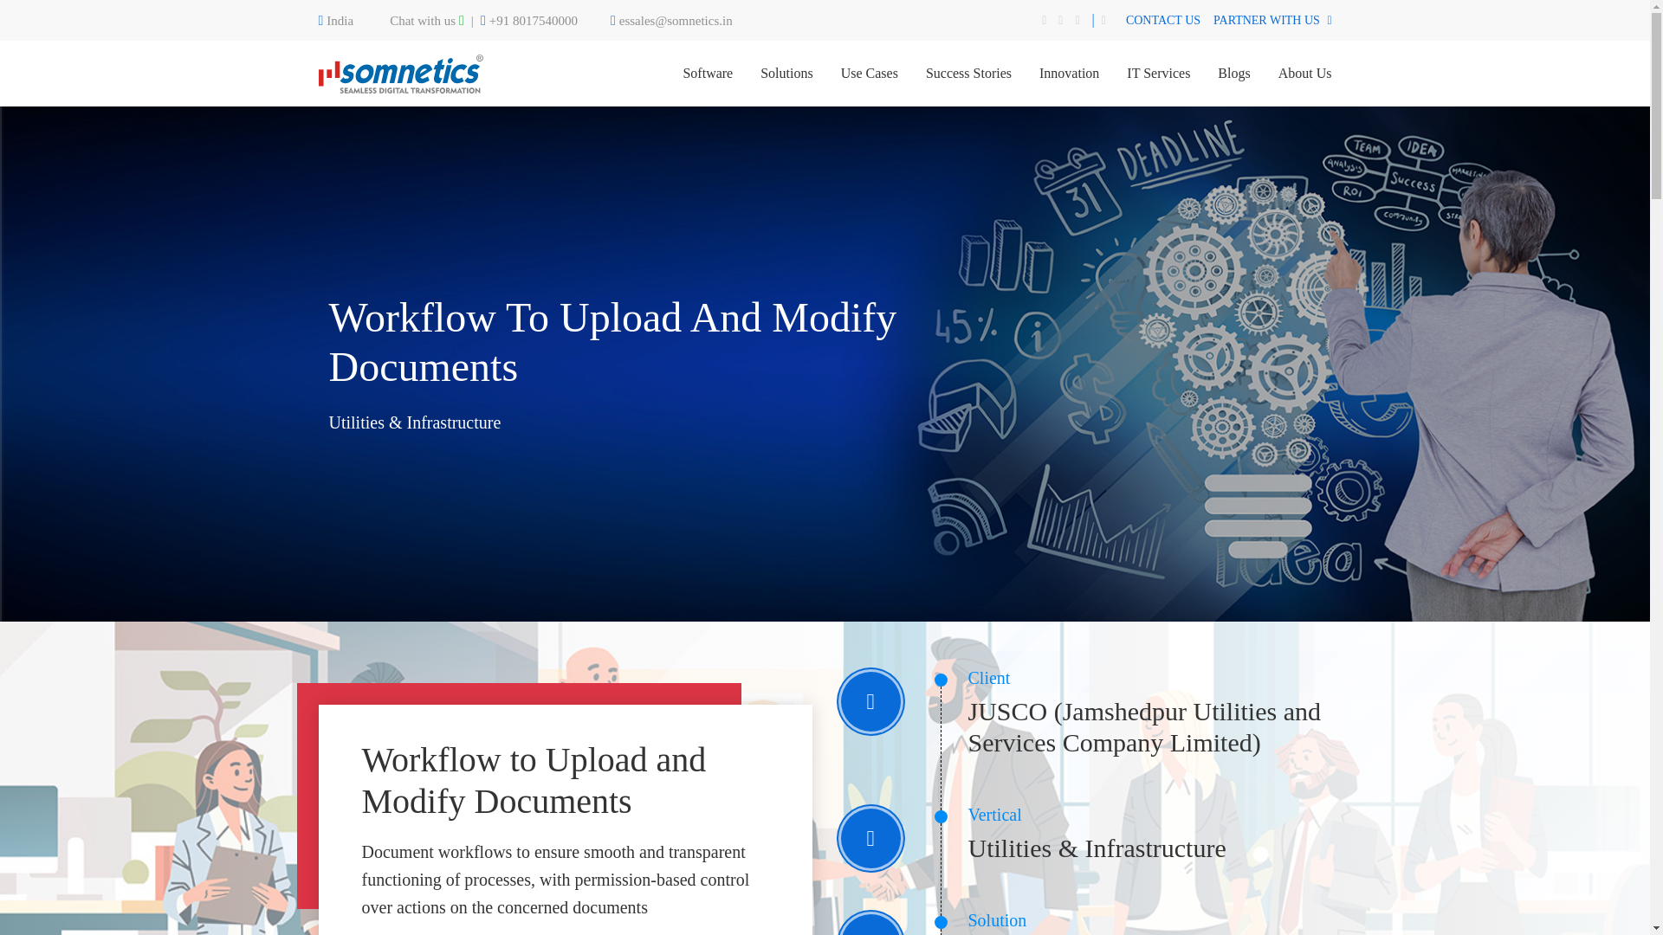 Image resolution: width=1663 pixels, height=935 pixels. What do you see at coordinates (968, 74) in the screenshot?
I see `Success Stories` at bounding box center [968, 74].